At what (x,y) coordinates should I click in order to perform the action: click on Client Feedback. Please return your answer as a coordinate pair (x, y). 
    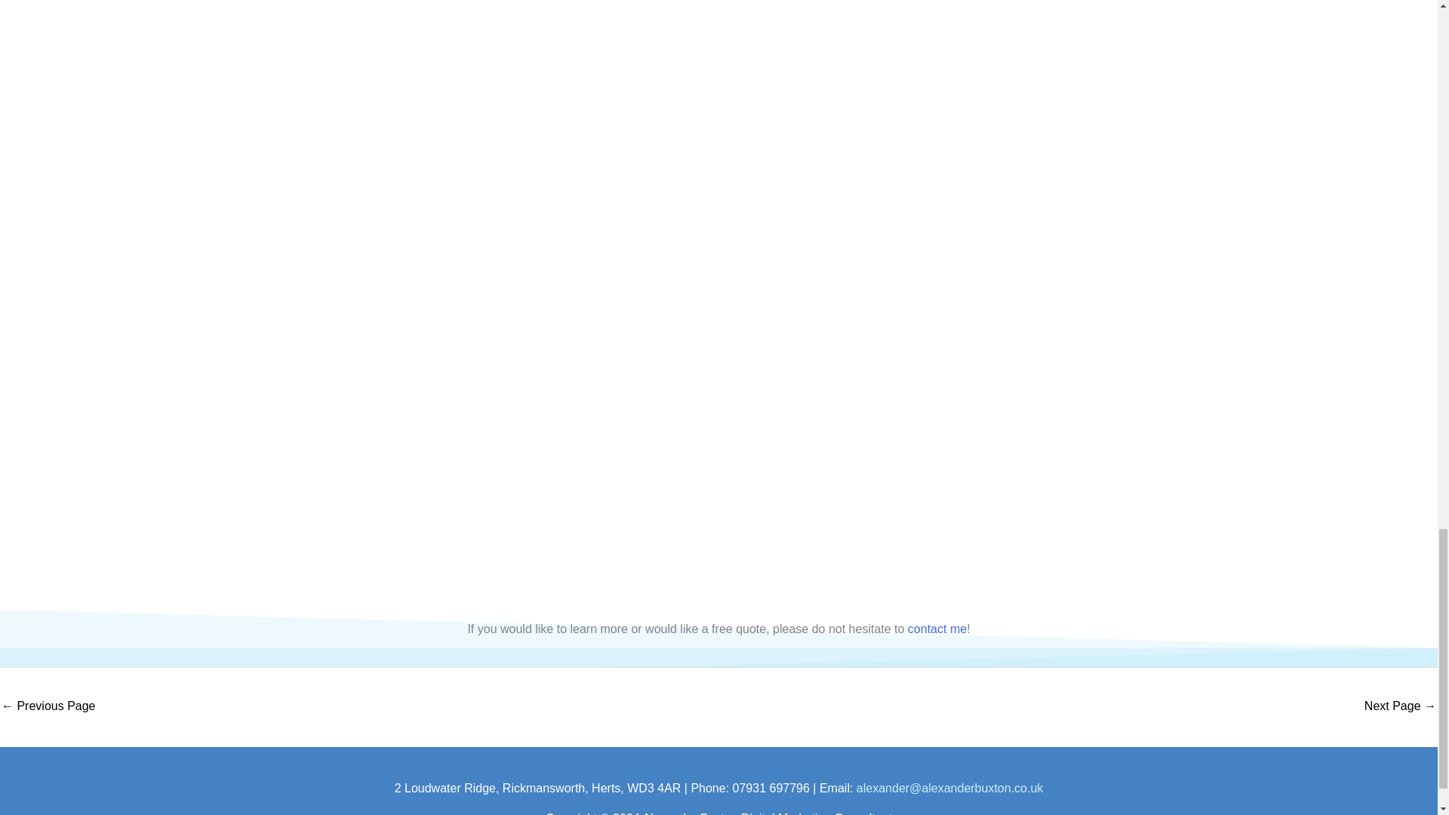
    Looking at the image, I should click on (48, 707).